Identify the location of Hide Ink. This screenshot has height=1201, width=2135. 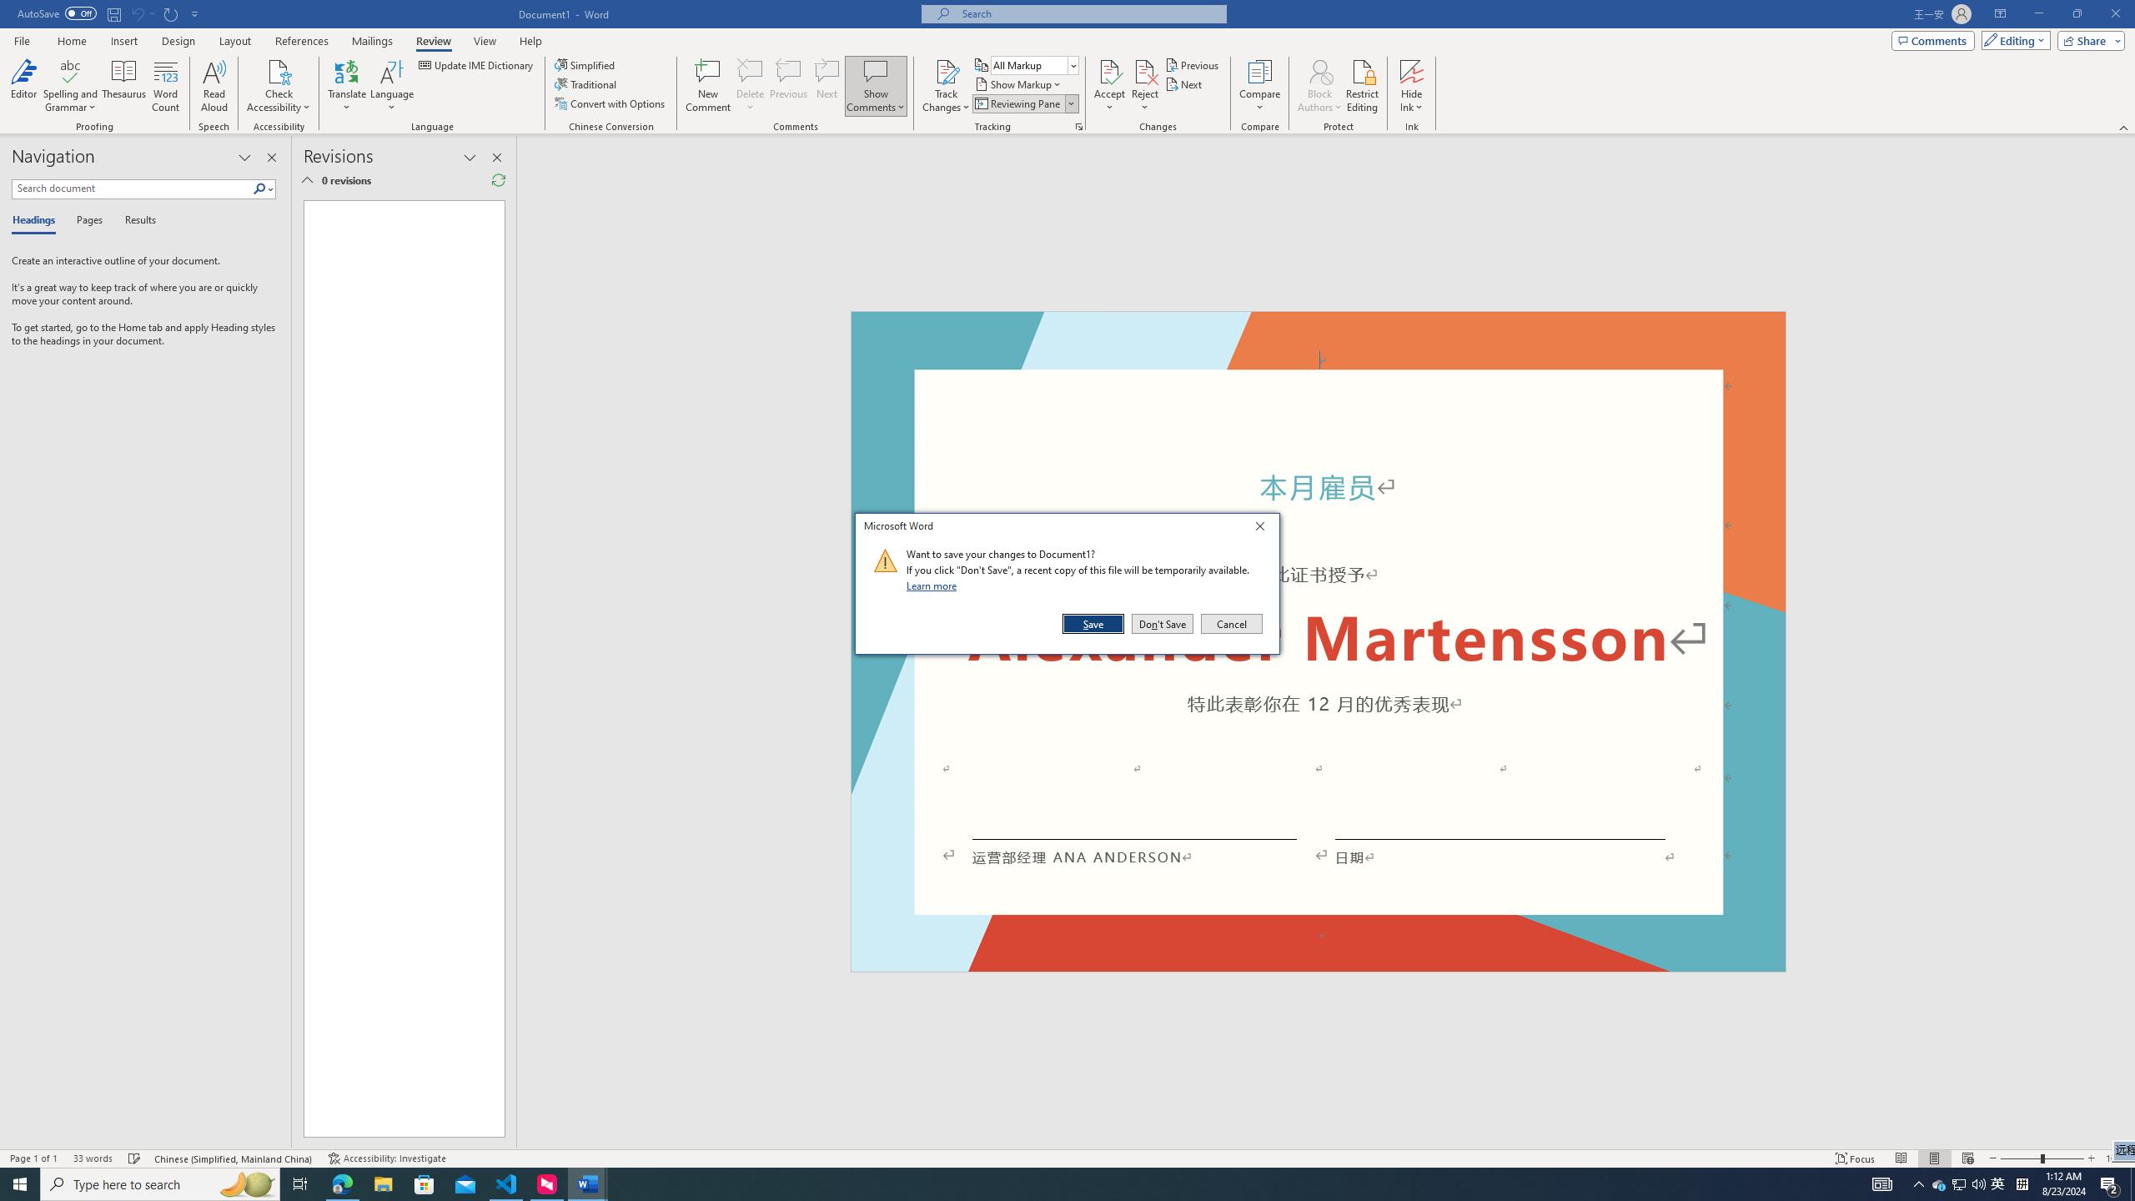
(1412, 71).